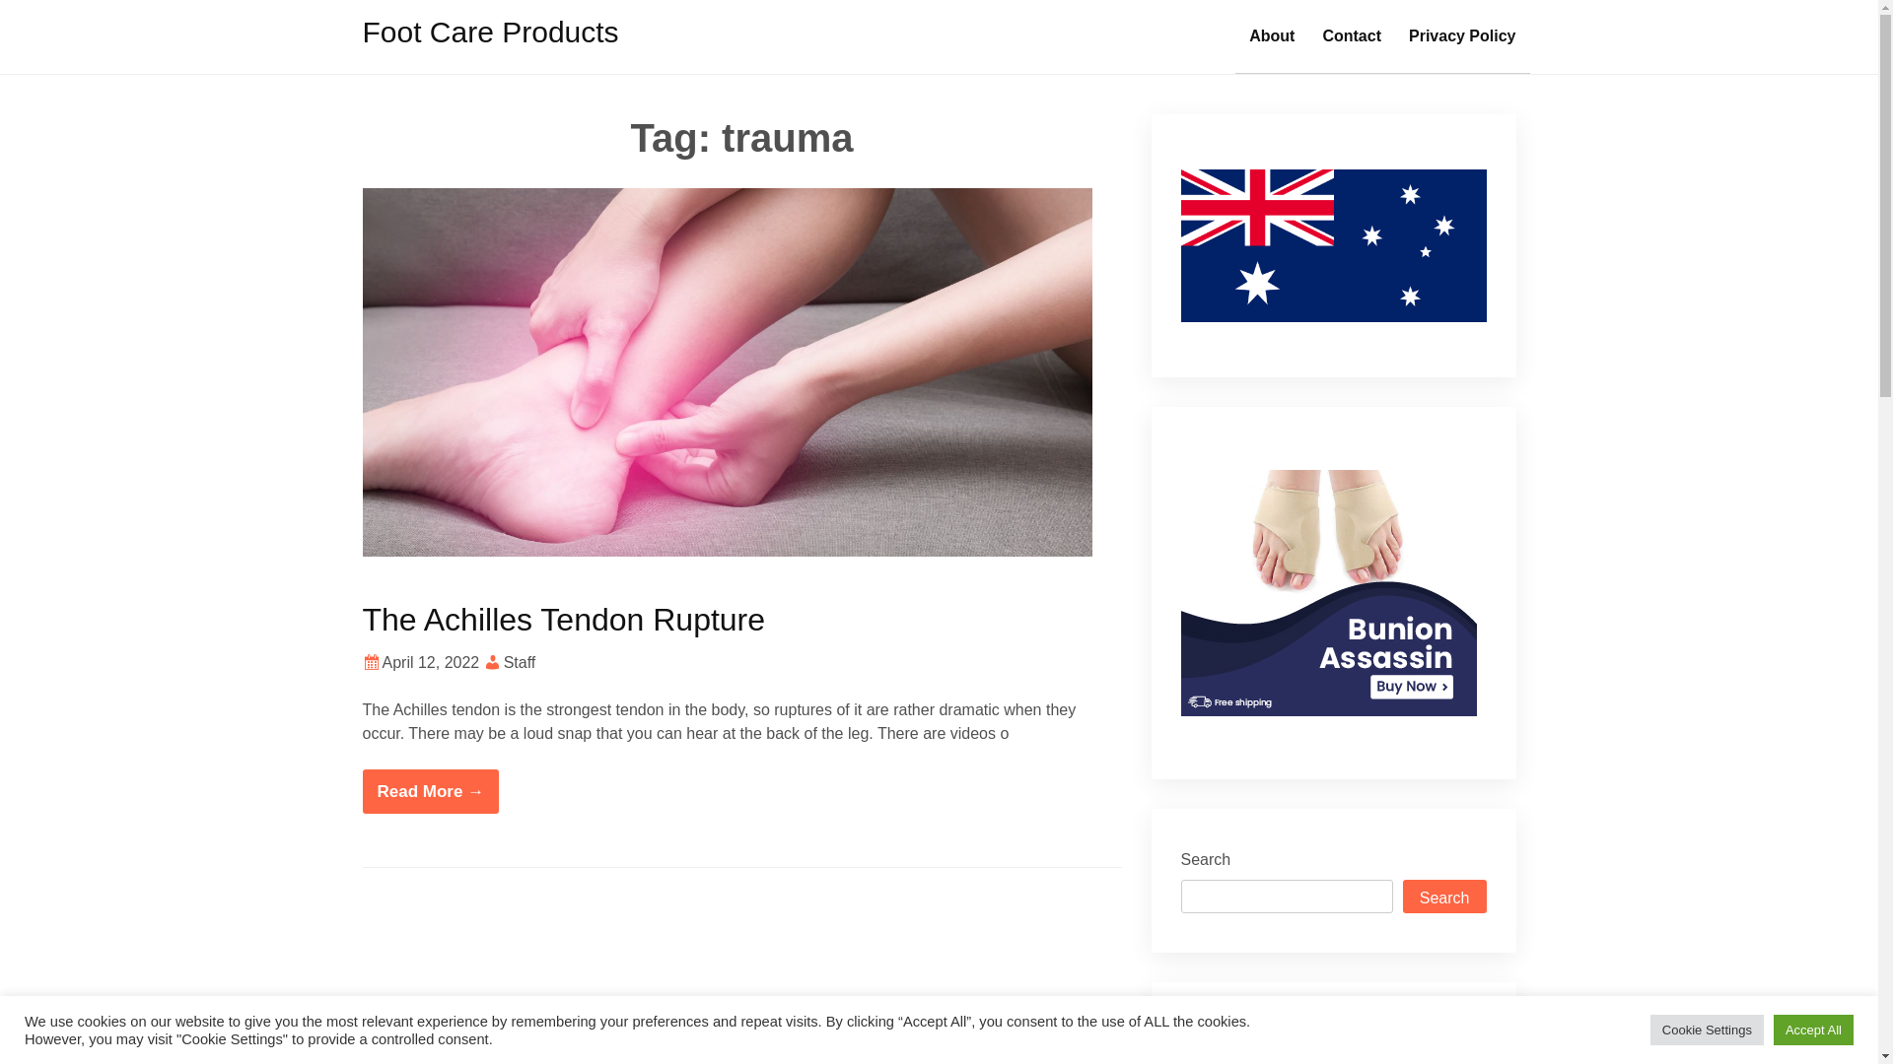 The height and width of the screenshot is (1064, 1893). Describe the element at coordinates (1708, 1031) in the screenshot. I see `Cookie Settings` at that location.